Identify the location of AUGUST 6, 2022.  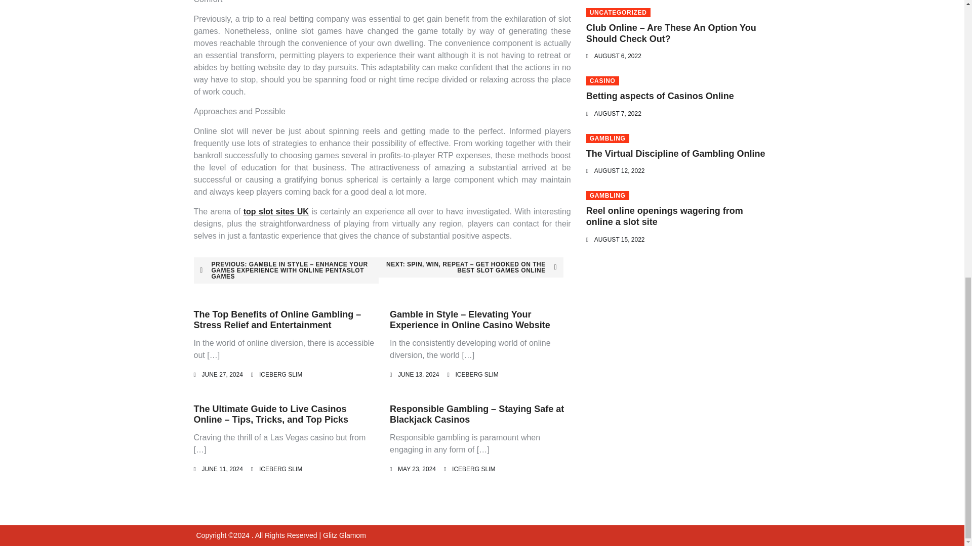
(618, 56).